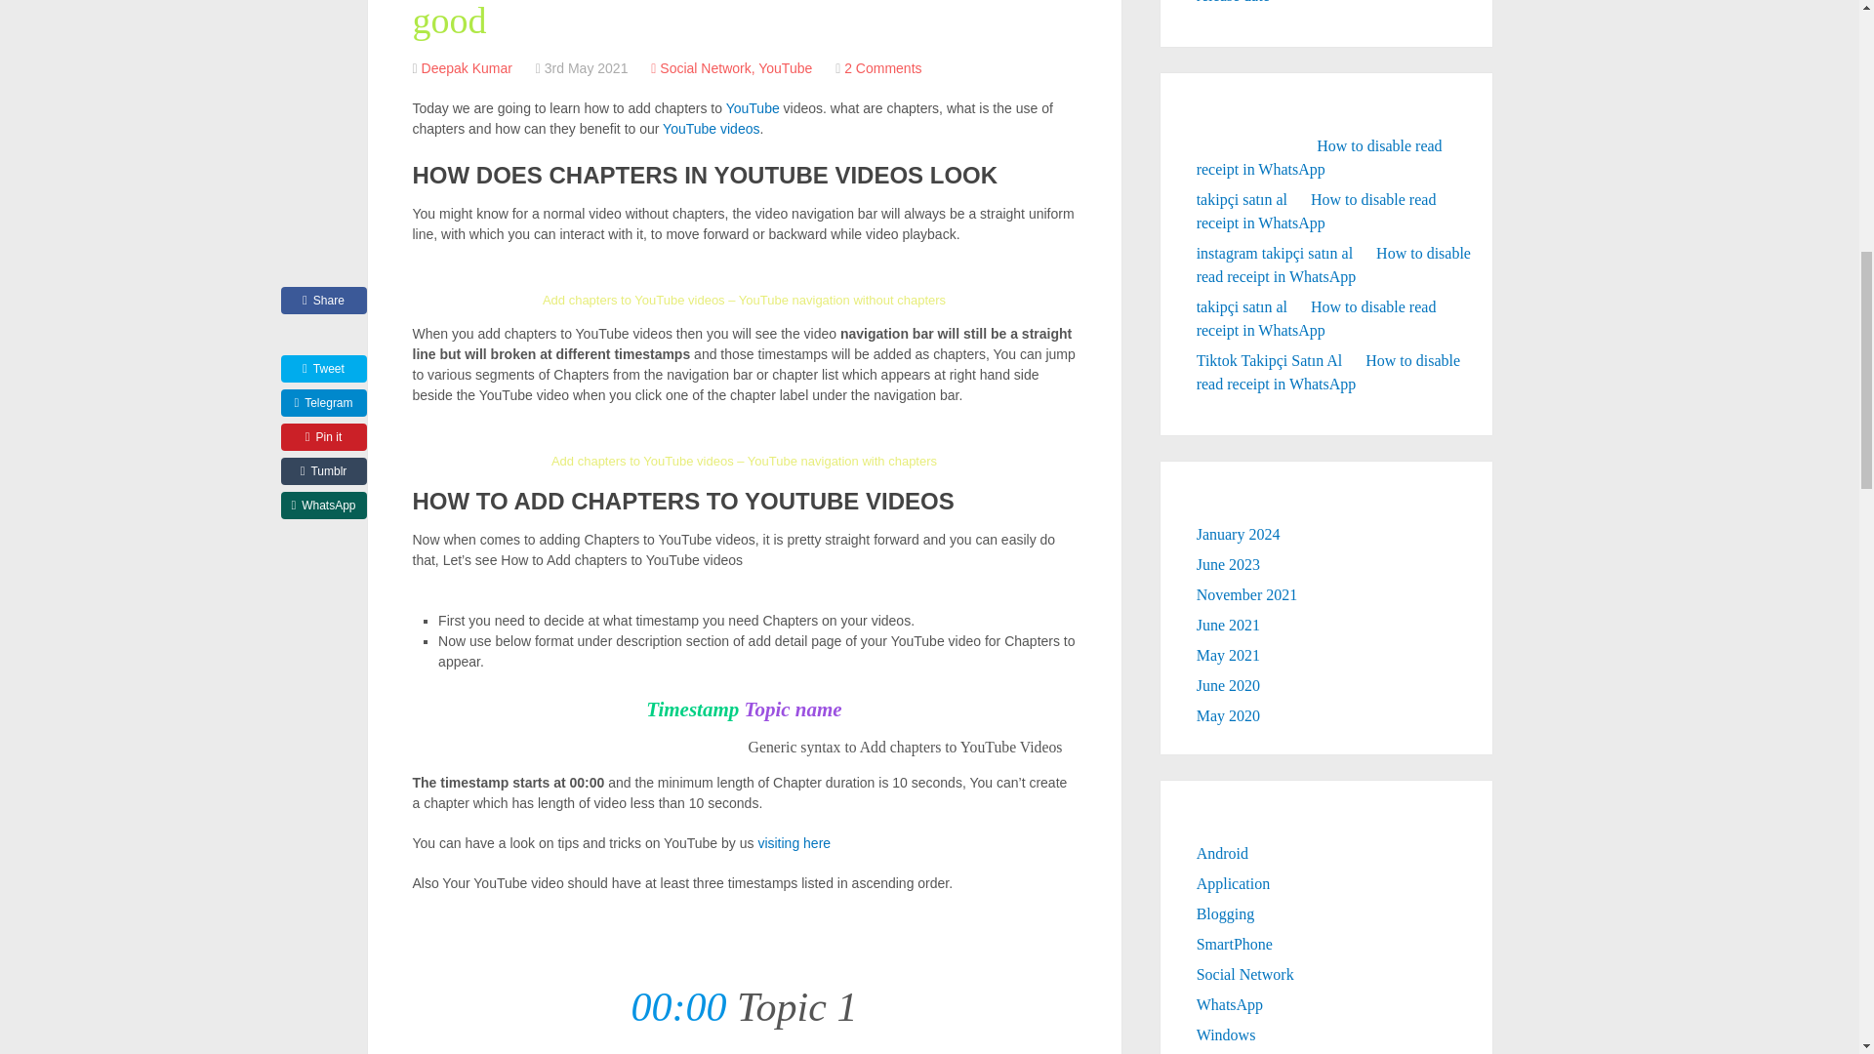  What do you see at coordinates (785, 67) in the screenshot?
I see `YouTube` at bounding box center [785, 67].